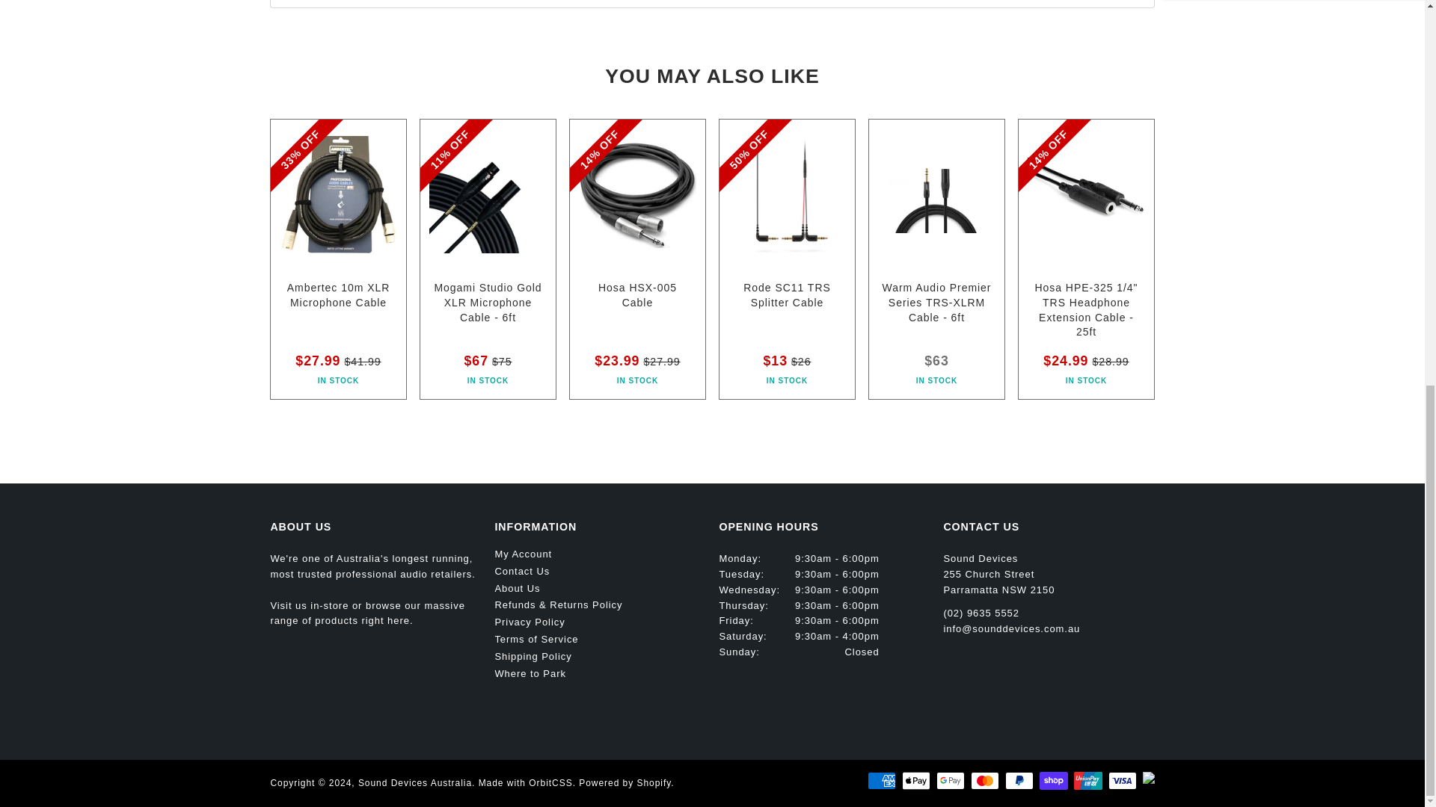  Describe the element at coordinates (950, 780) in the screenshot. I see `Google Pay` at that location.